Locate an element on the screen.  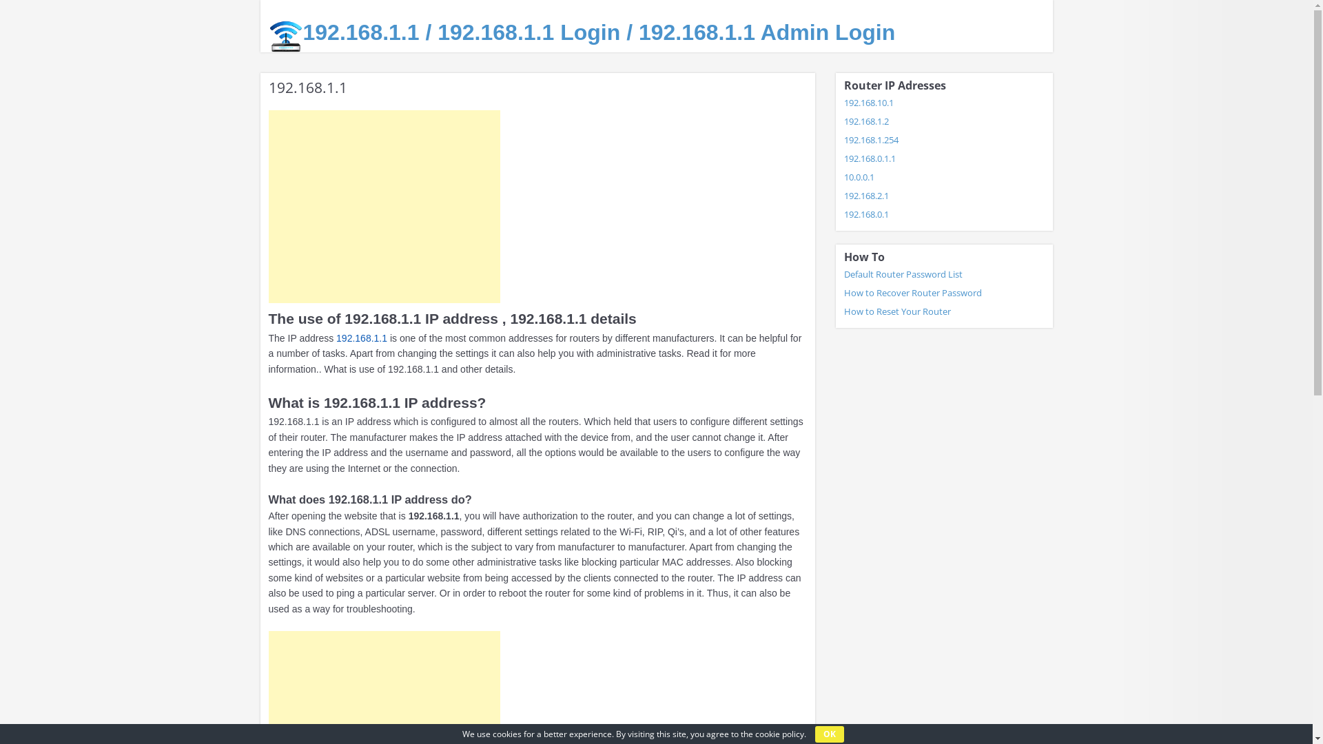
192.168.2.1 is located at coordinates (865, 196).